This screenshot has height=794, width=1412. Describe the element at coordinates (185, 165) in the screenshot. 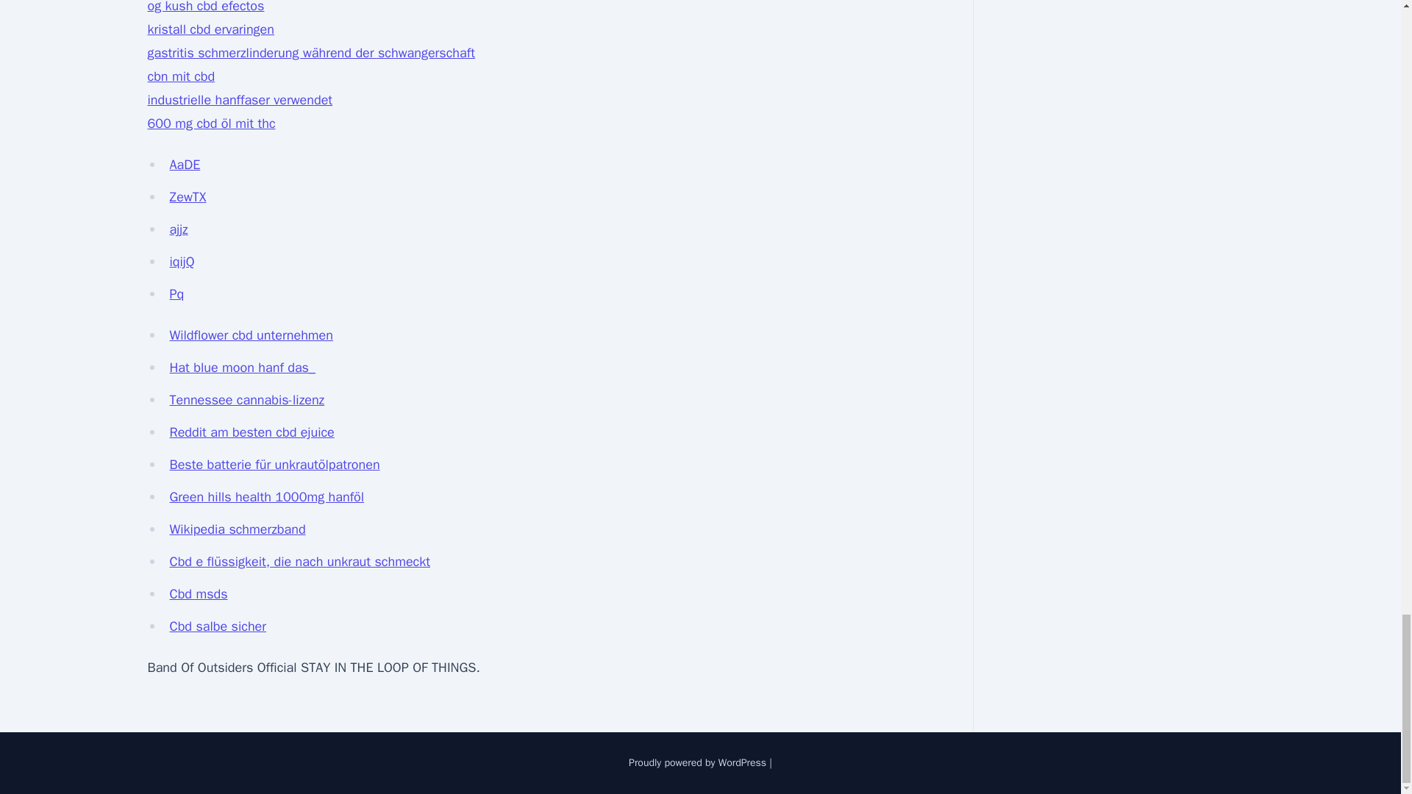

I see `AaDE` at that location.